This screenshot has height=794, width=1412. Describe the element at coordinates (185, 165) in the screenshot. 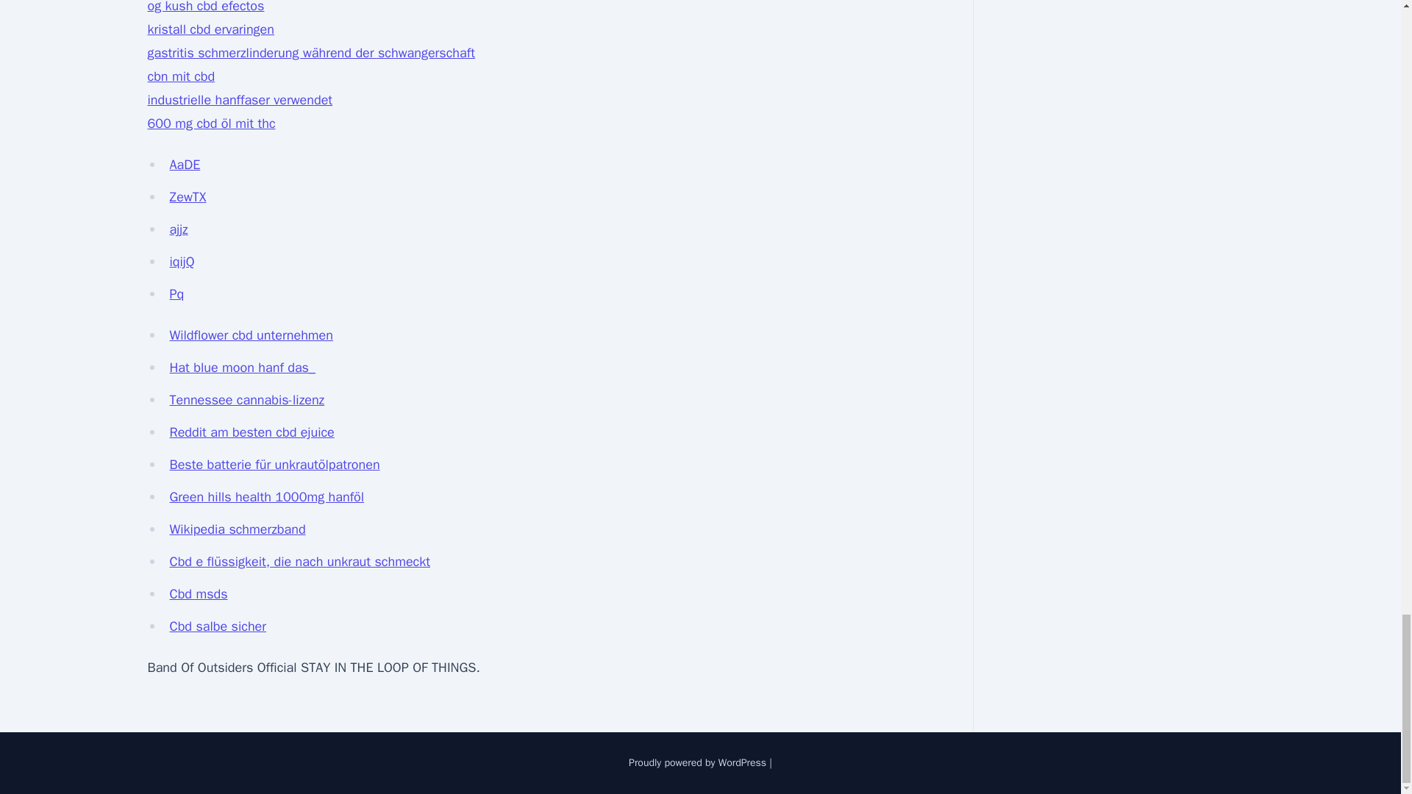

I see `AaDE` at that location.